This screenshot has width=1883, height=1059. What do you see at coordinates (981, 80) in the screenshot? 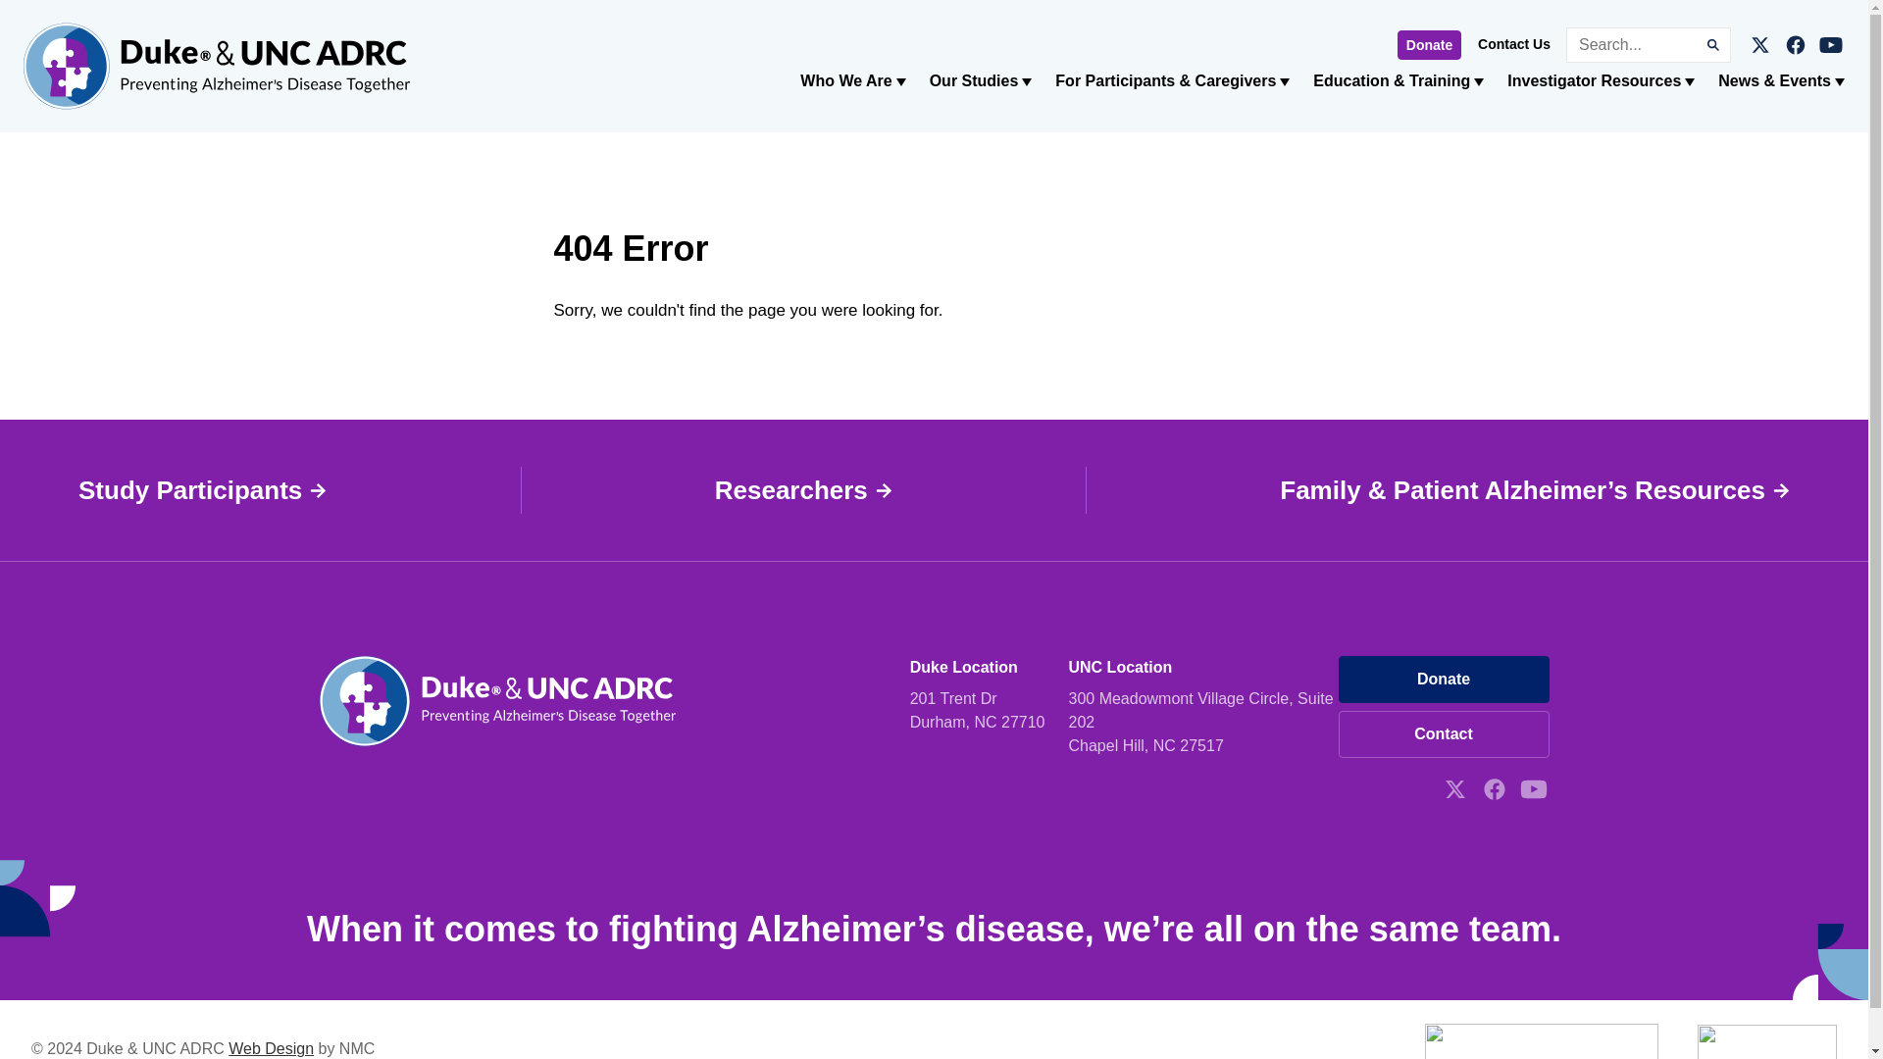
I see `Our Studies` at bounding box center [981, 80].